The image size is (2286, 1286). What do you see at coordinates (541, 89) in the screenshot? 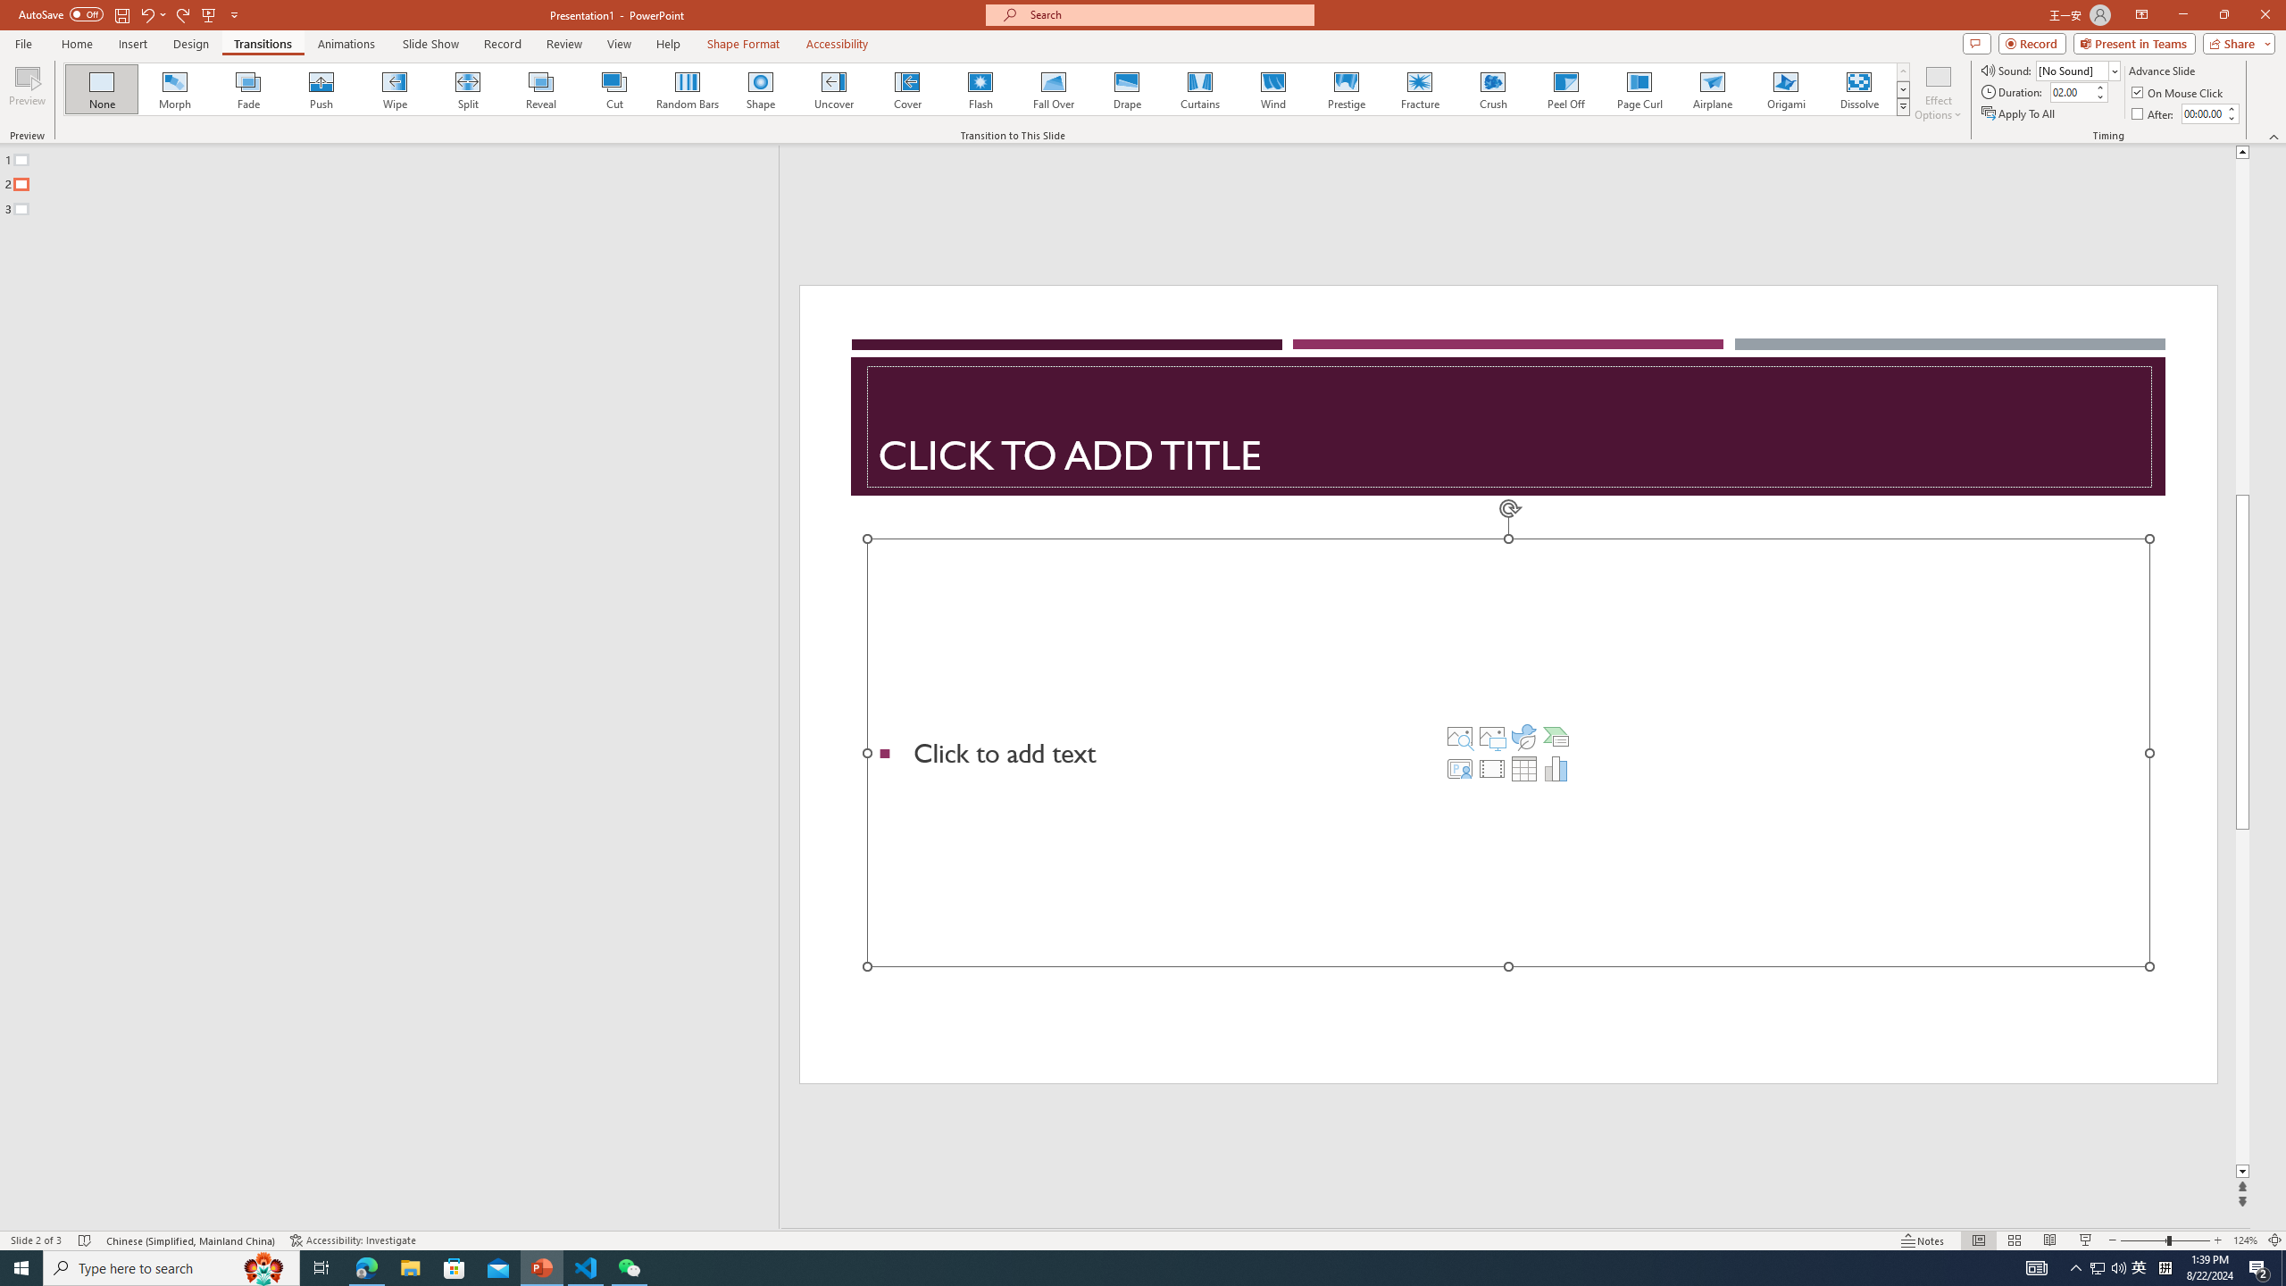
I see `Reveal` at bounding box center [541, 89].